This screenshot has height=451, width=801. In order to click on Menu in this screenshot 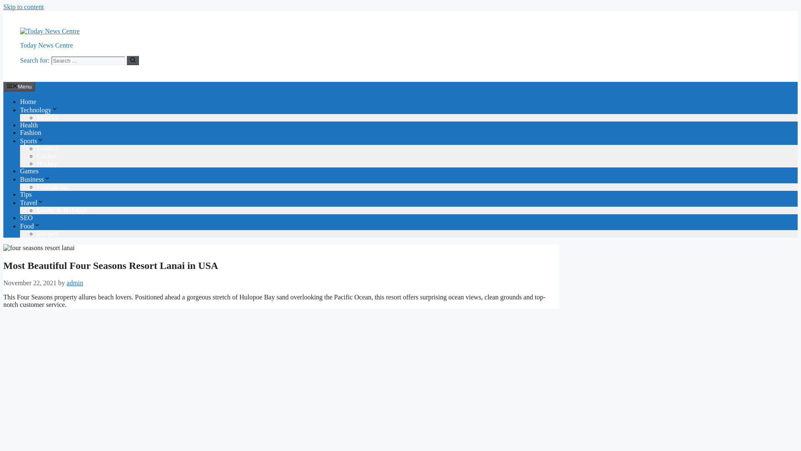, I will do `click(19, 86)`.